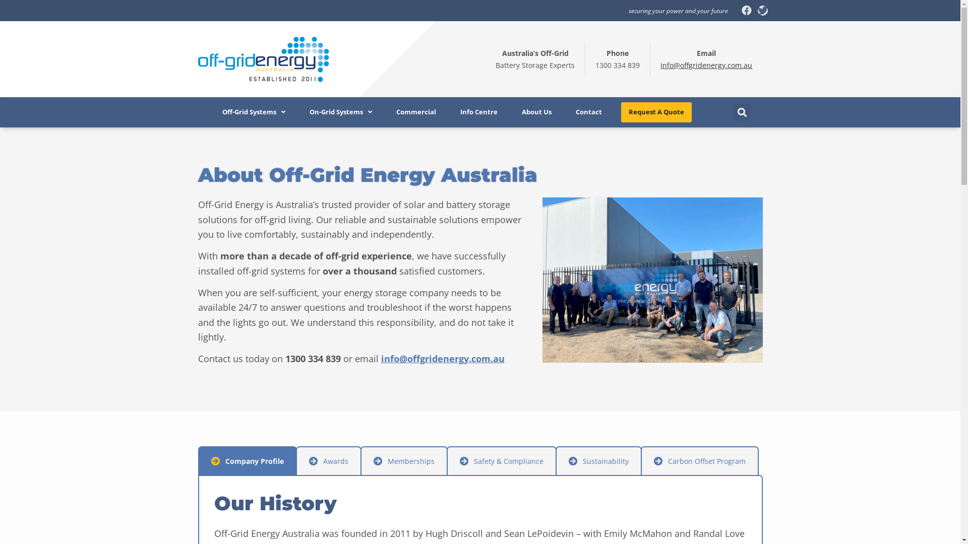  Describe the element at coordinates (341, 112) in the screenshot. I see `On-Grid Systems` at that location.